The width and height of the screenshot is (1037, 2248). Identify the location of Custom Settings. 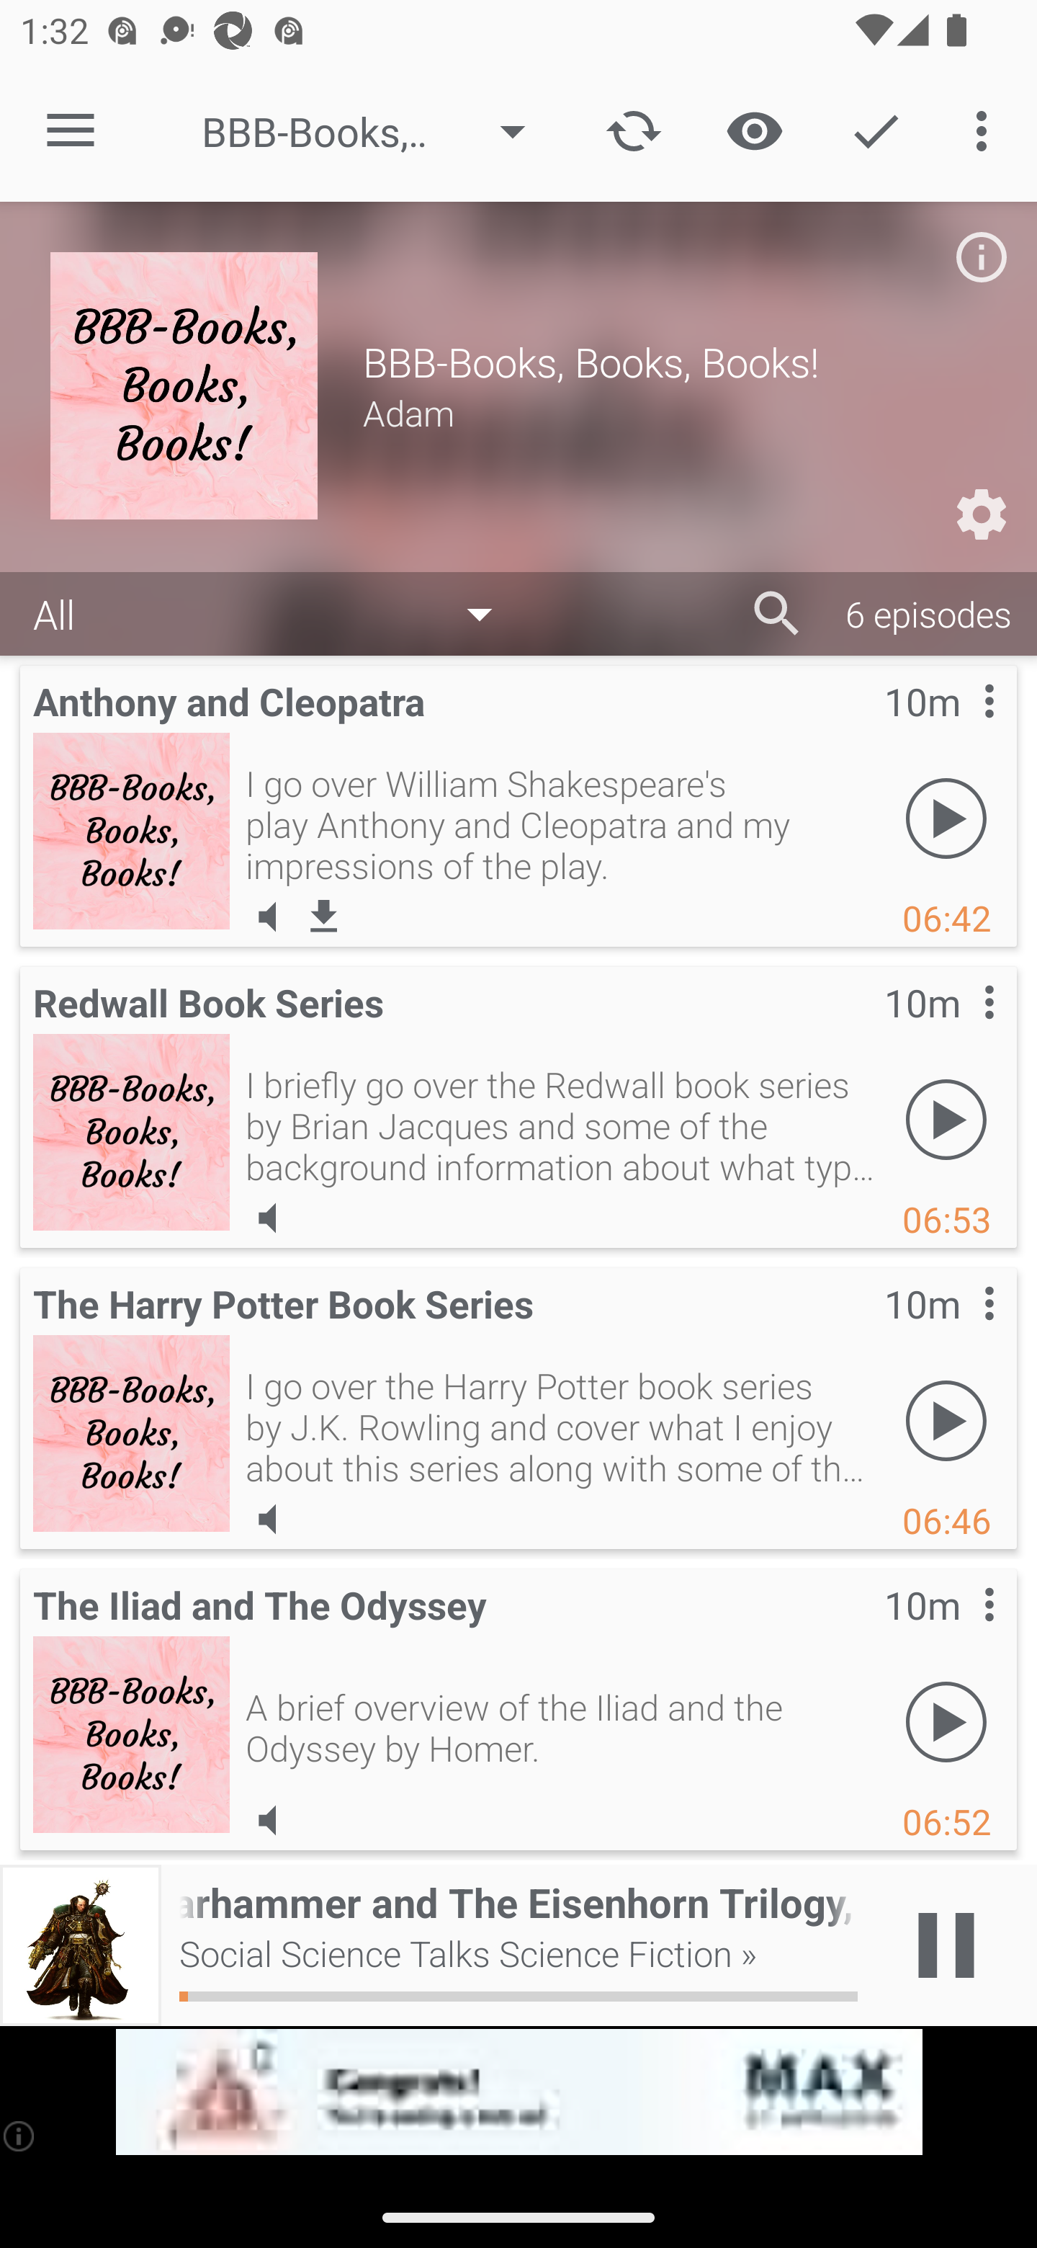
(981, 514).